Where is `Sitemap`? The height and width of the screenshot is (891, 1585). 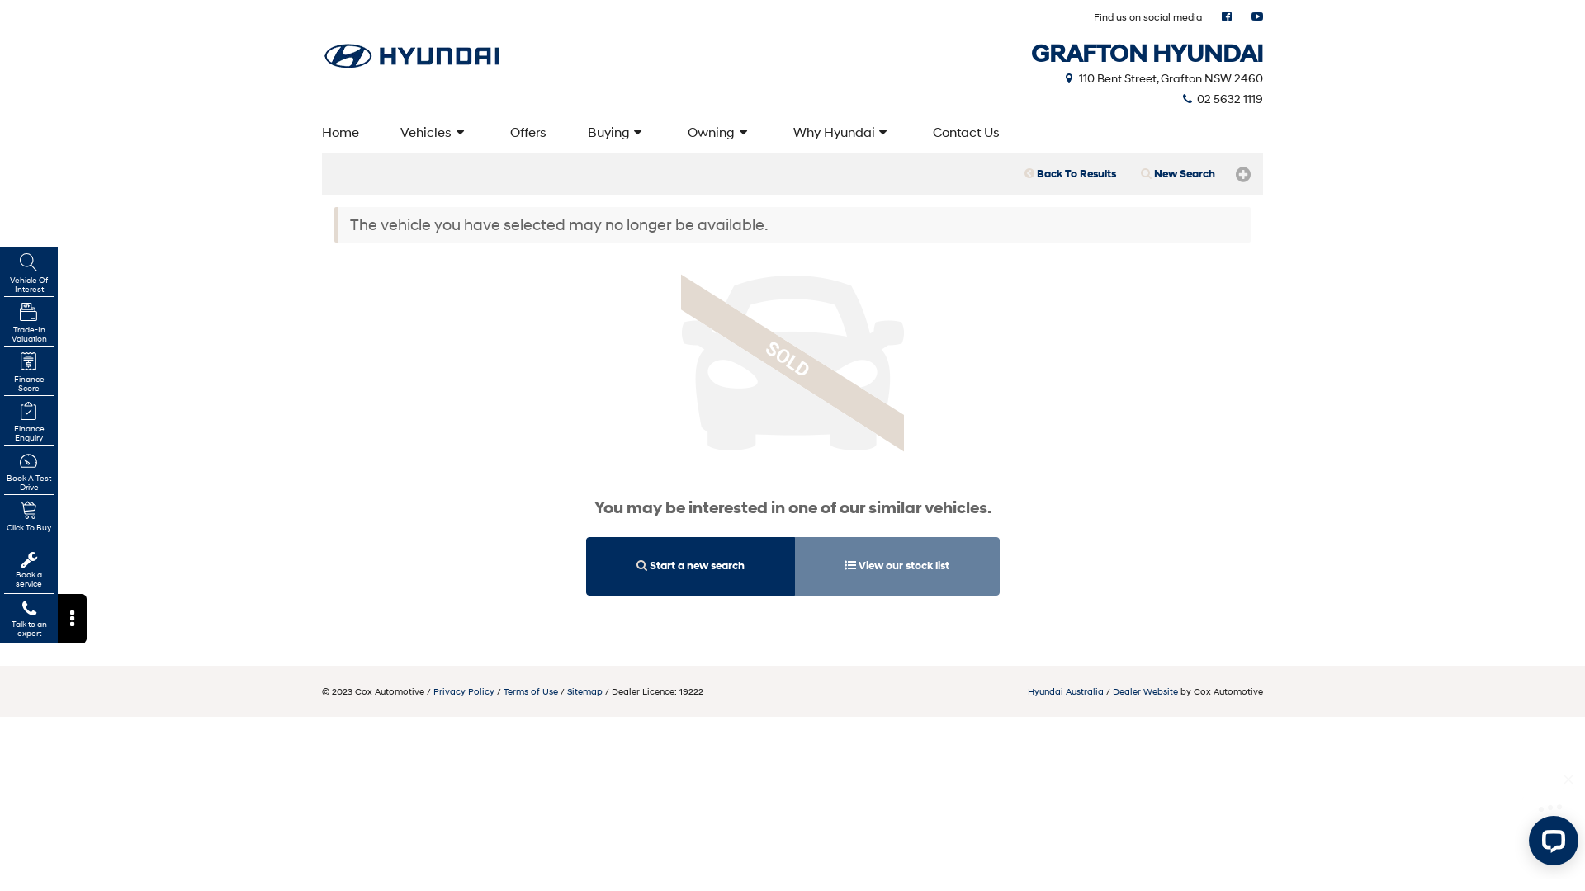
Sitemap is located at coordinates (584, 691).